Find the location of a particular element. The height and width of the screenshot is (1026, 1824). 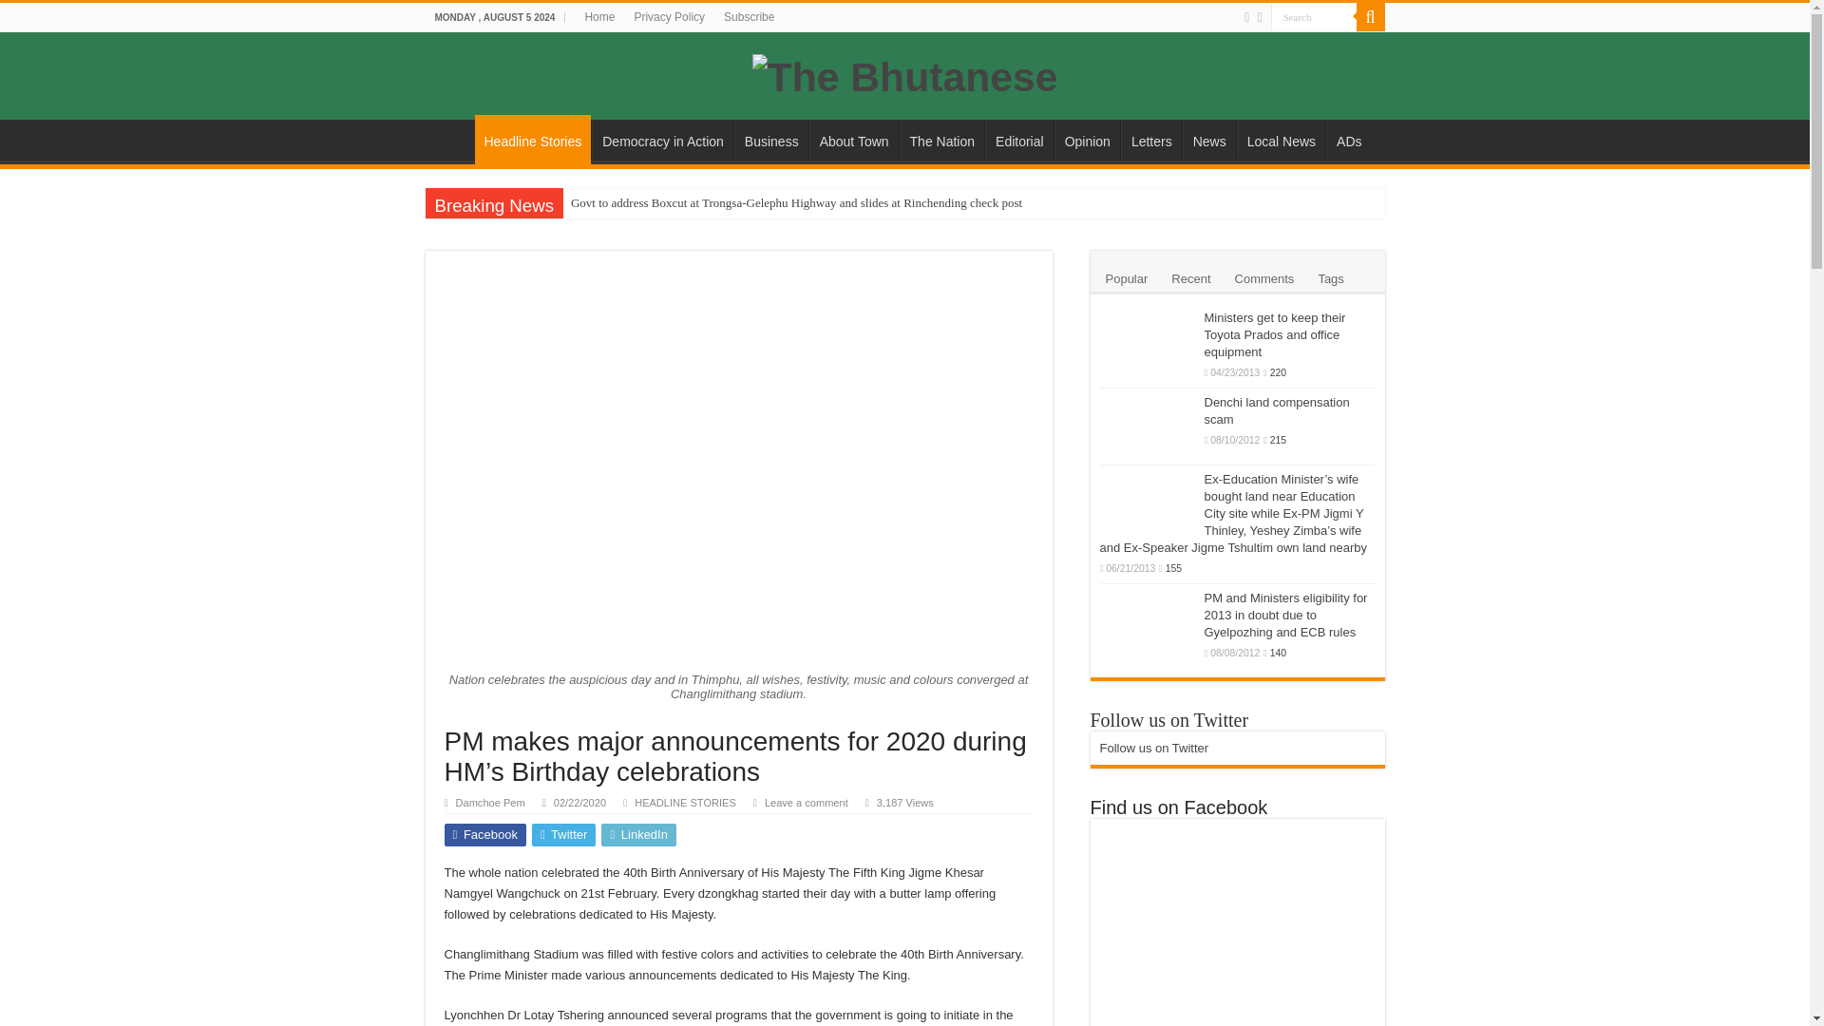

Letters is located at coordinates (1151, 140).